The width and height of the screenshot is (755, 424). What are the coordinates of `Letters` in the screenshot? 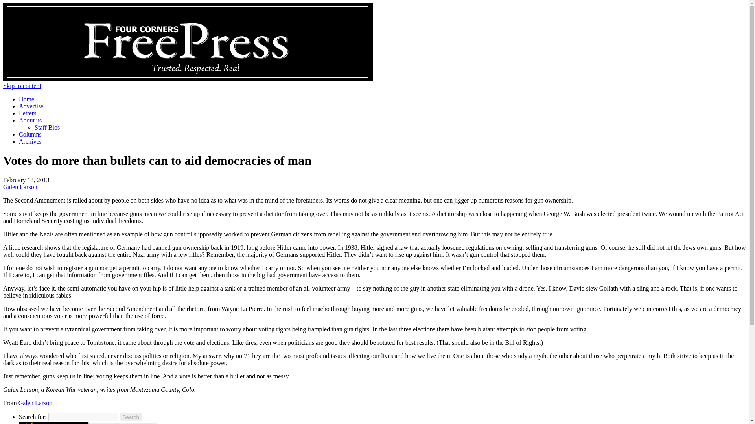 It's located at (28, 113).